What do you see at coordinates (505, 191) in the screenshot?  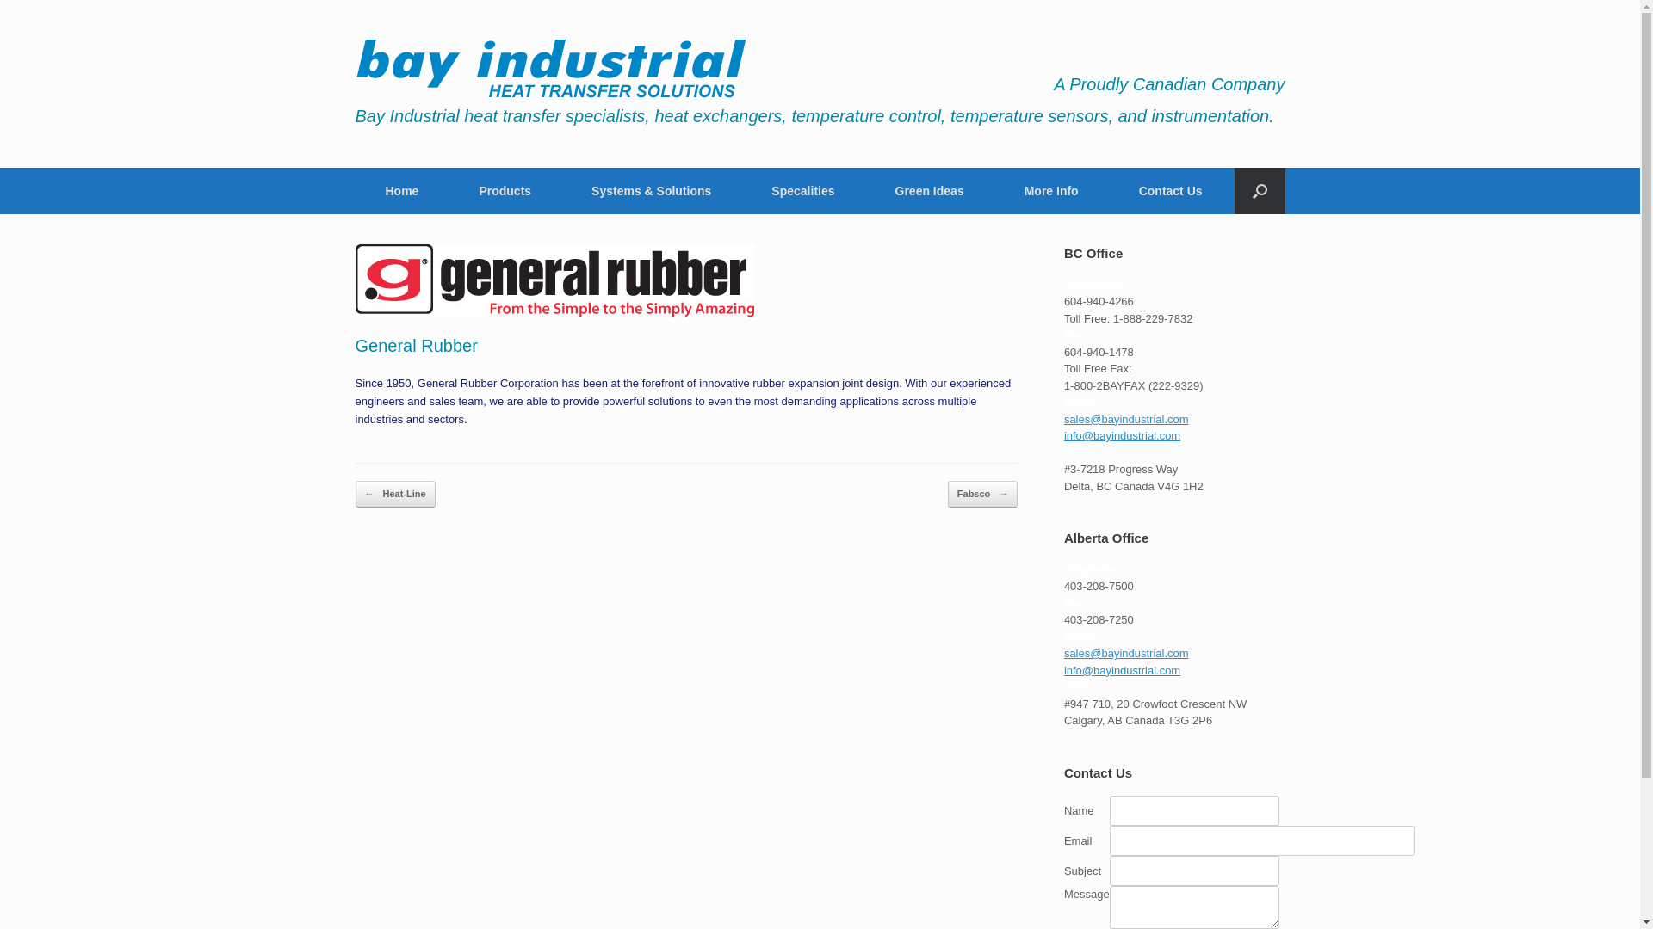 I see `Products` at bounding box center [505, 191].